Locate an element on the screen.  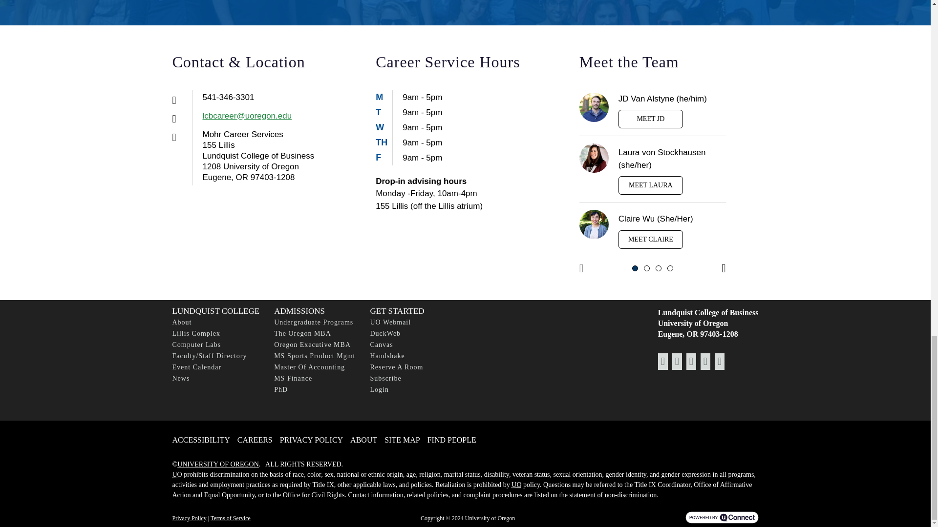
University of Oregon is located at coordinates (516, 485).